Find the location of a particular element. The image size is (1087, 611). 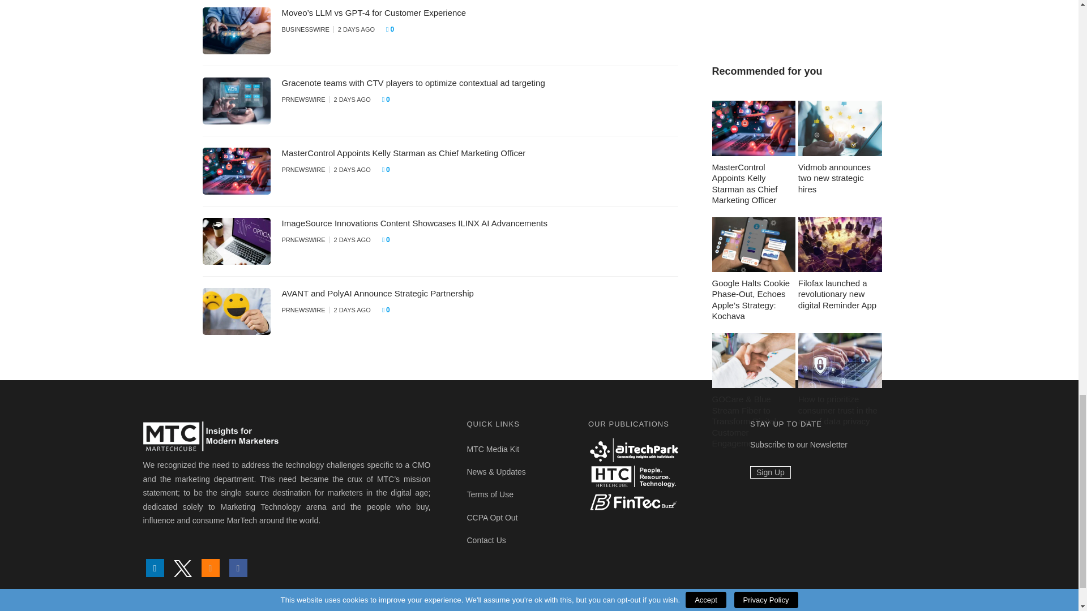

View all posts by BusinessWire is located at coordinates (305, 29).